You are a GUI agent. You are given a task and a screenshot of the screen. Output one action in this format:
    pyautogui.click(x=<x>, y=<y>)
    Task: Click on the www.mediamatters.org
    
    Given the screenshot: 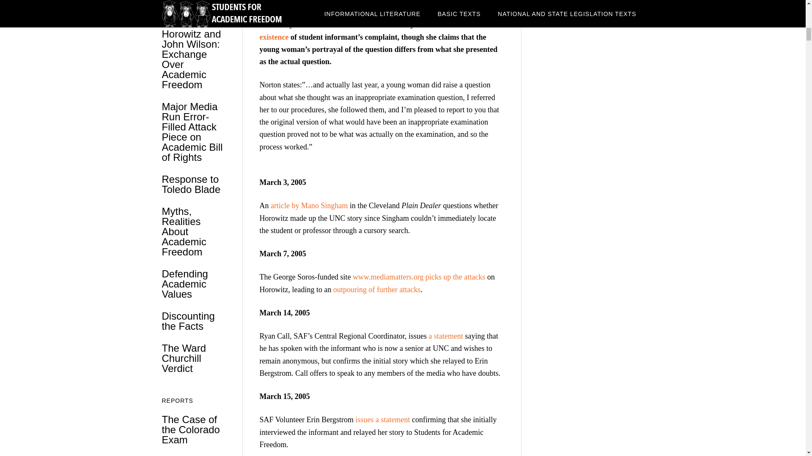 What is the action you would take?
    pyautogui.click(x=387, y=277)
    